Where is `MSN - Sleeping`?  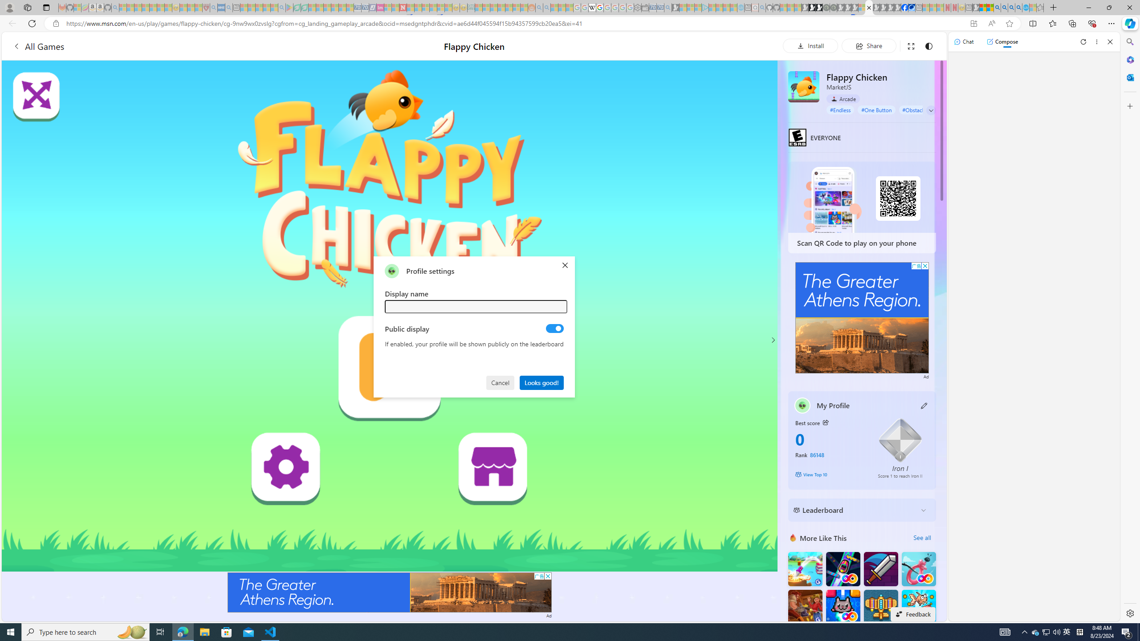
MSN - Sleeping is located at coordinates (976, 8).